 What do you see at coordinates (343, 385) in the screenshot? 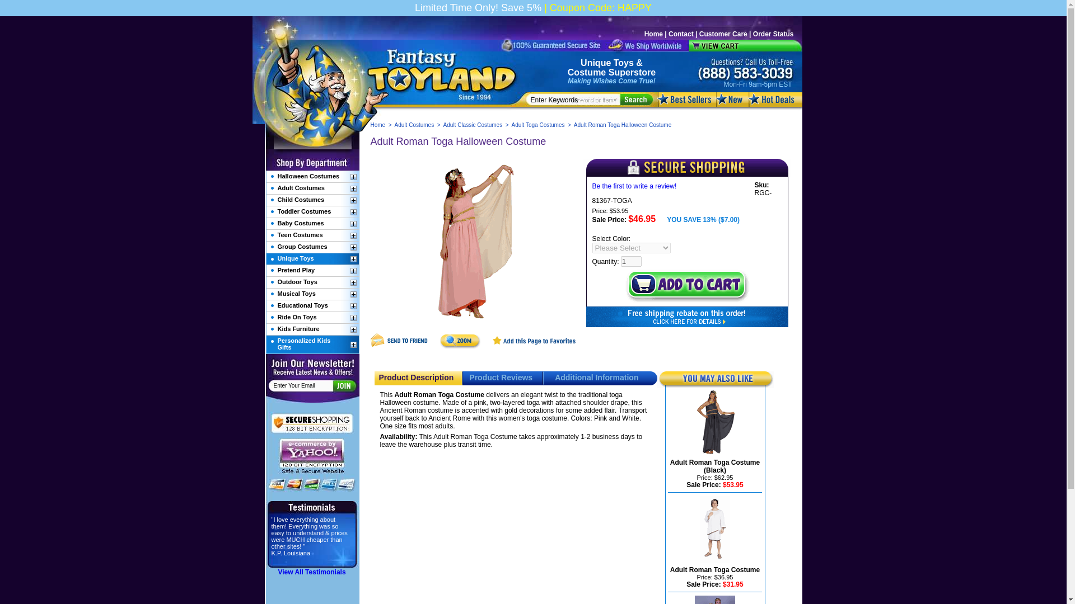
I see `Submit` at bounding box center [343, 385].